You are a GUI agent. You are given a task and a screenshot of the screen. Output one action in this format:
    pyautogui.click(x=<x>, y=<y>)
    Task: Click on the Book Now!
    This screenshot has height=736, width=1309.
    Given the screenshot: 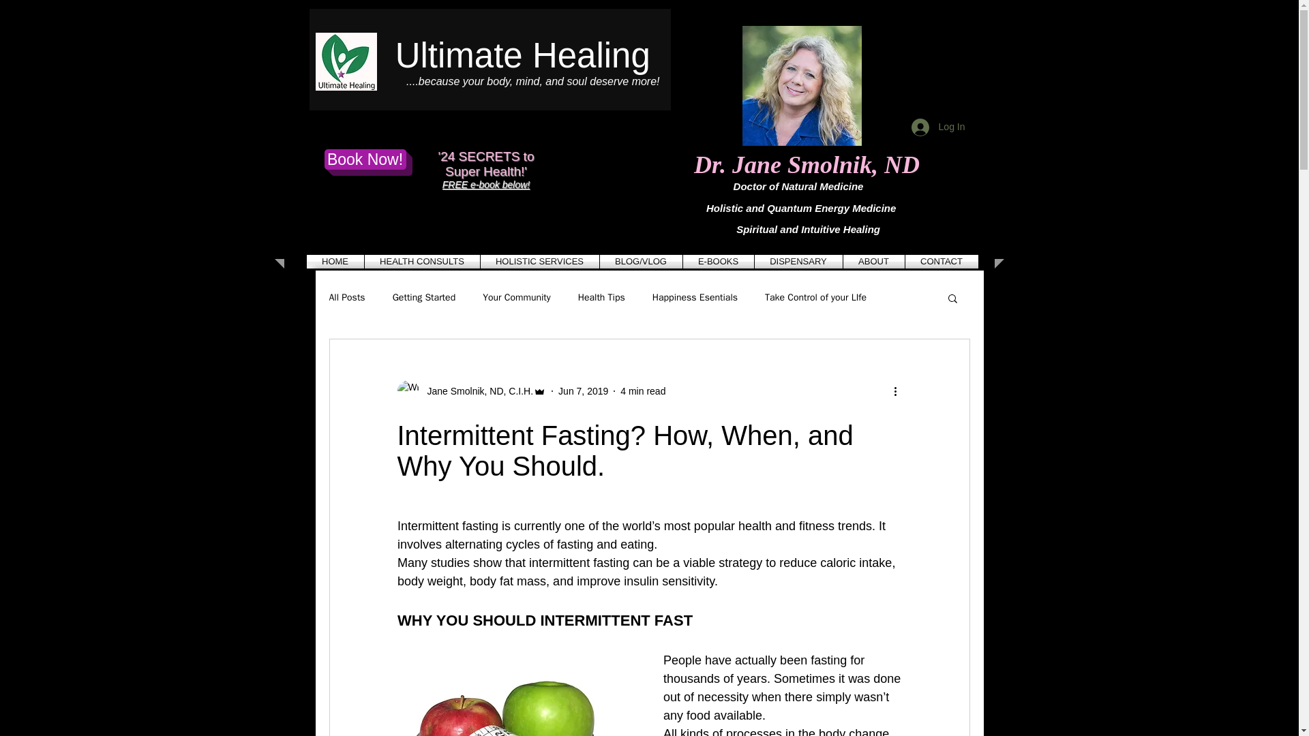 What is the action you would take?
    pyautogui.click(x=365, y=159)
    